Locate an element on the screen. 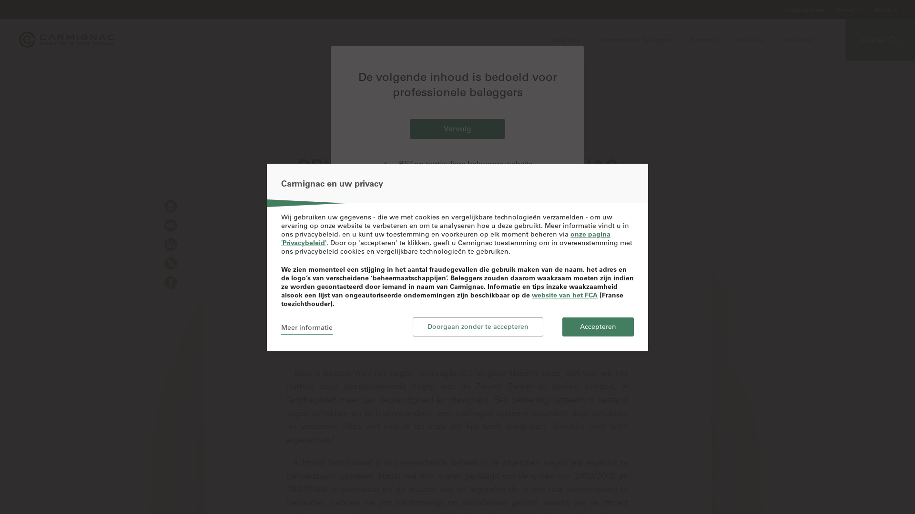  Twitter is located at coordinates (171, 264).